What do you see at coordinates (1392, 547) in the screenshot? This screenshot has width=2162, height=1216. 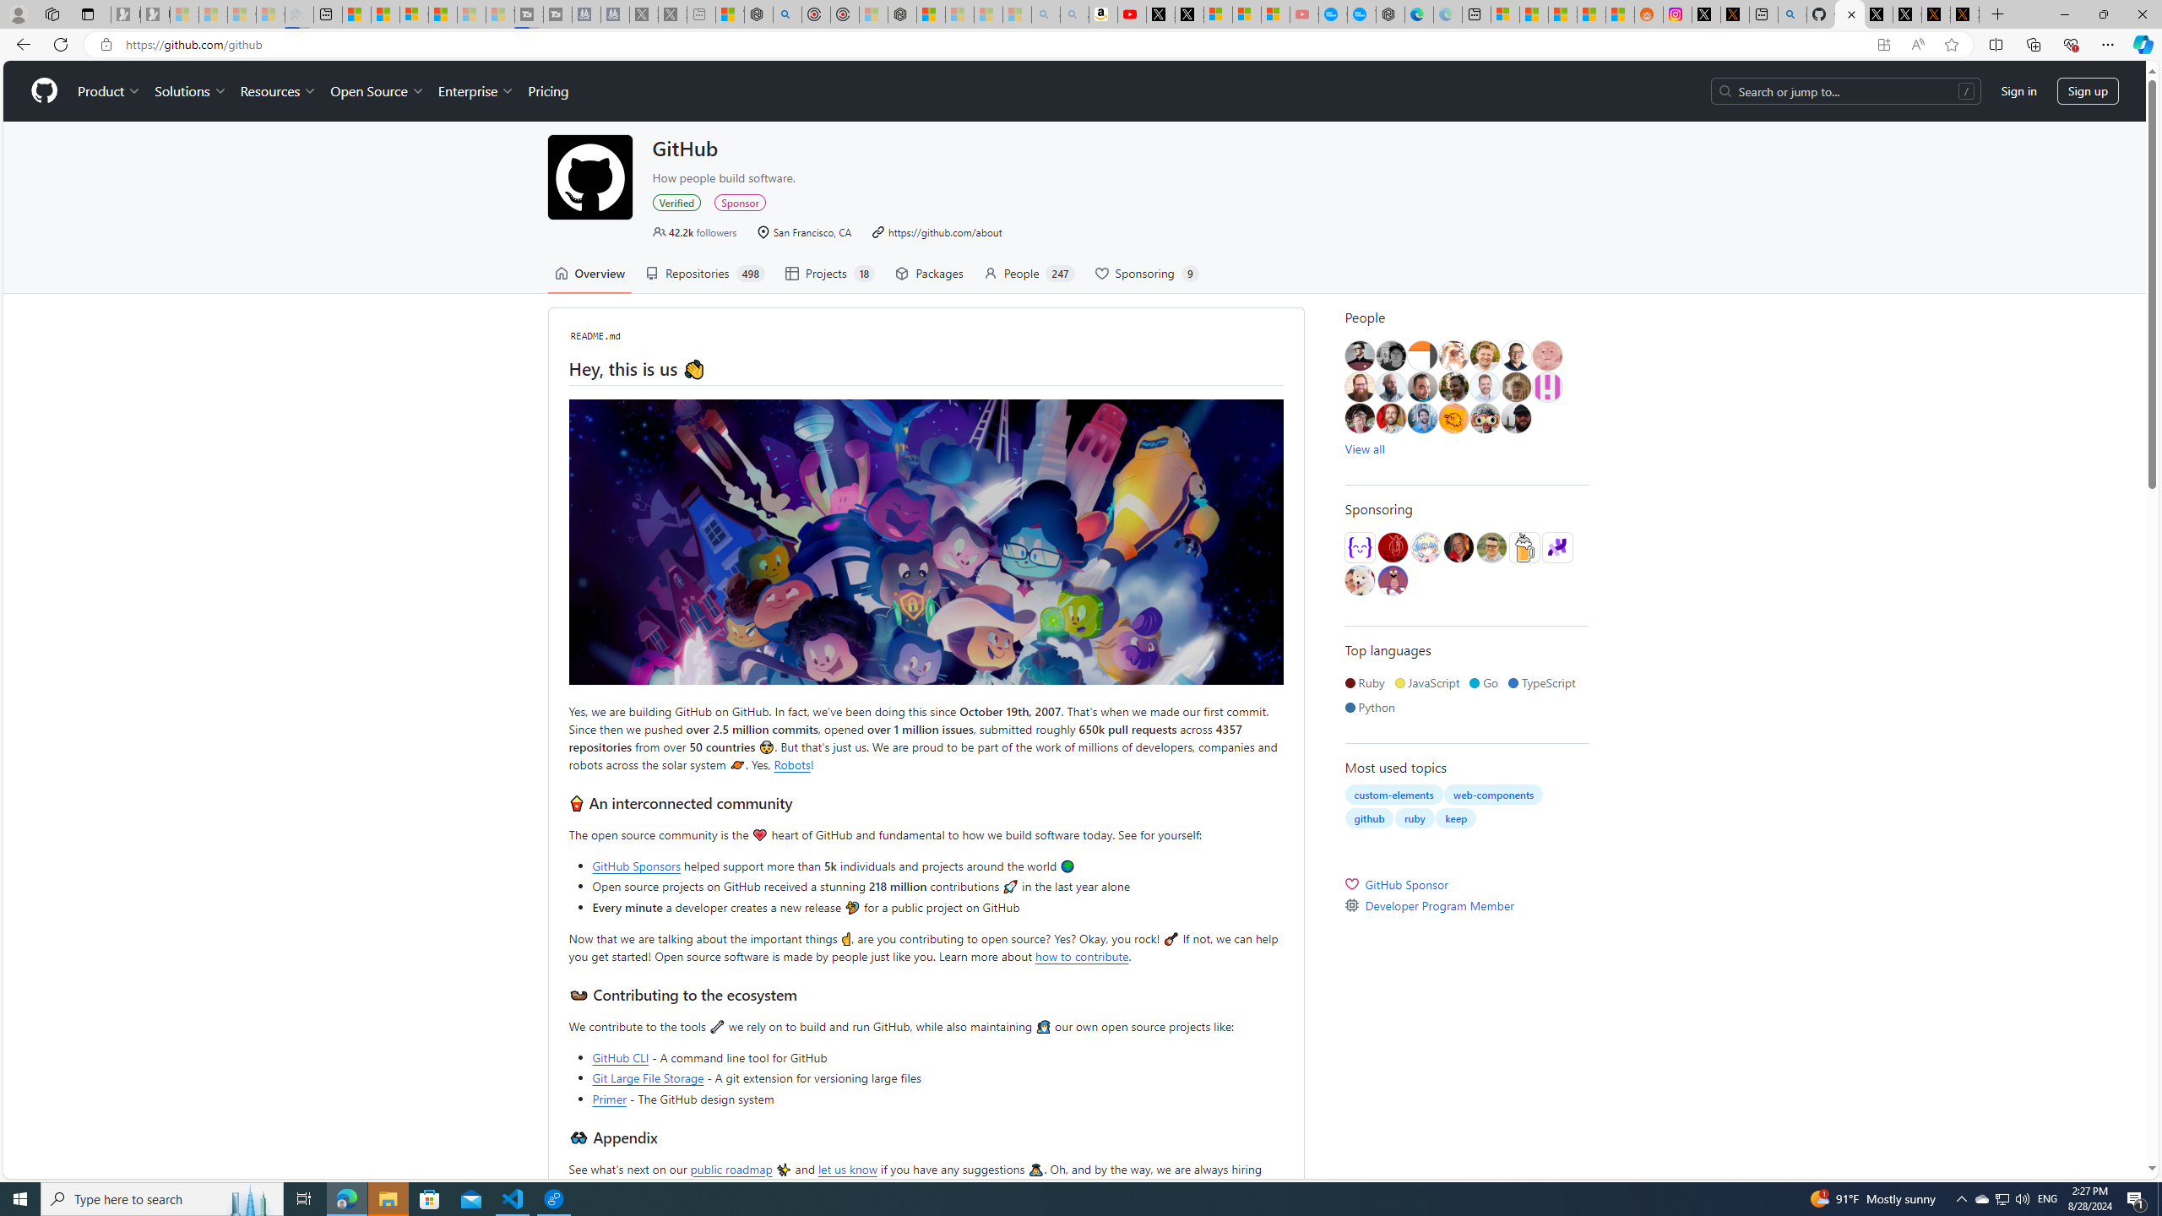 I see `@its-a-feature` at bounding box center [1392, 547].